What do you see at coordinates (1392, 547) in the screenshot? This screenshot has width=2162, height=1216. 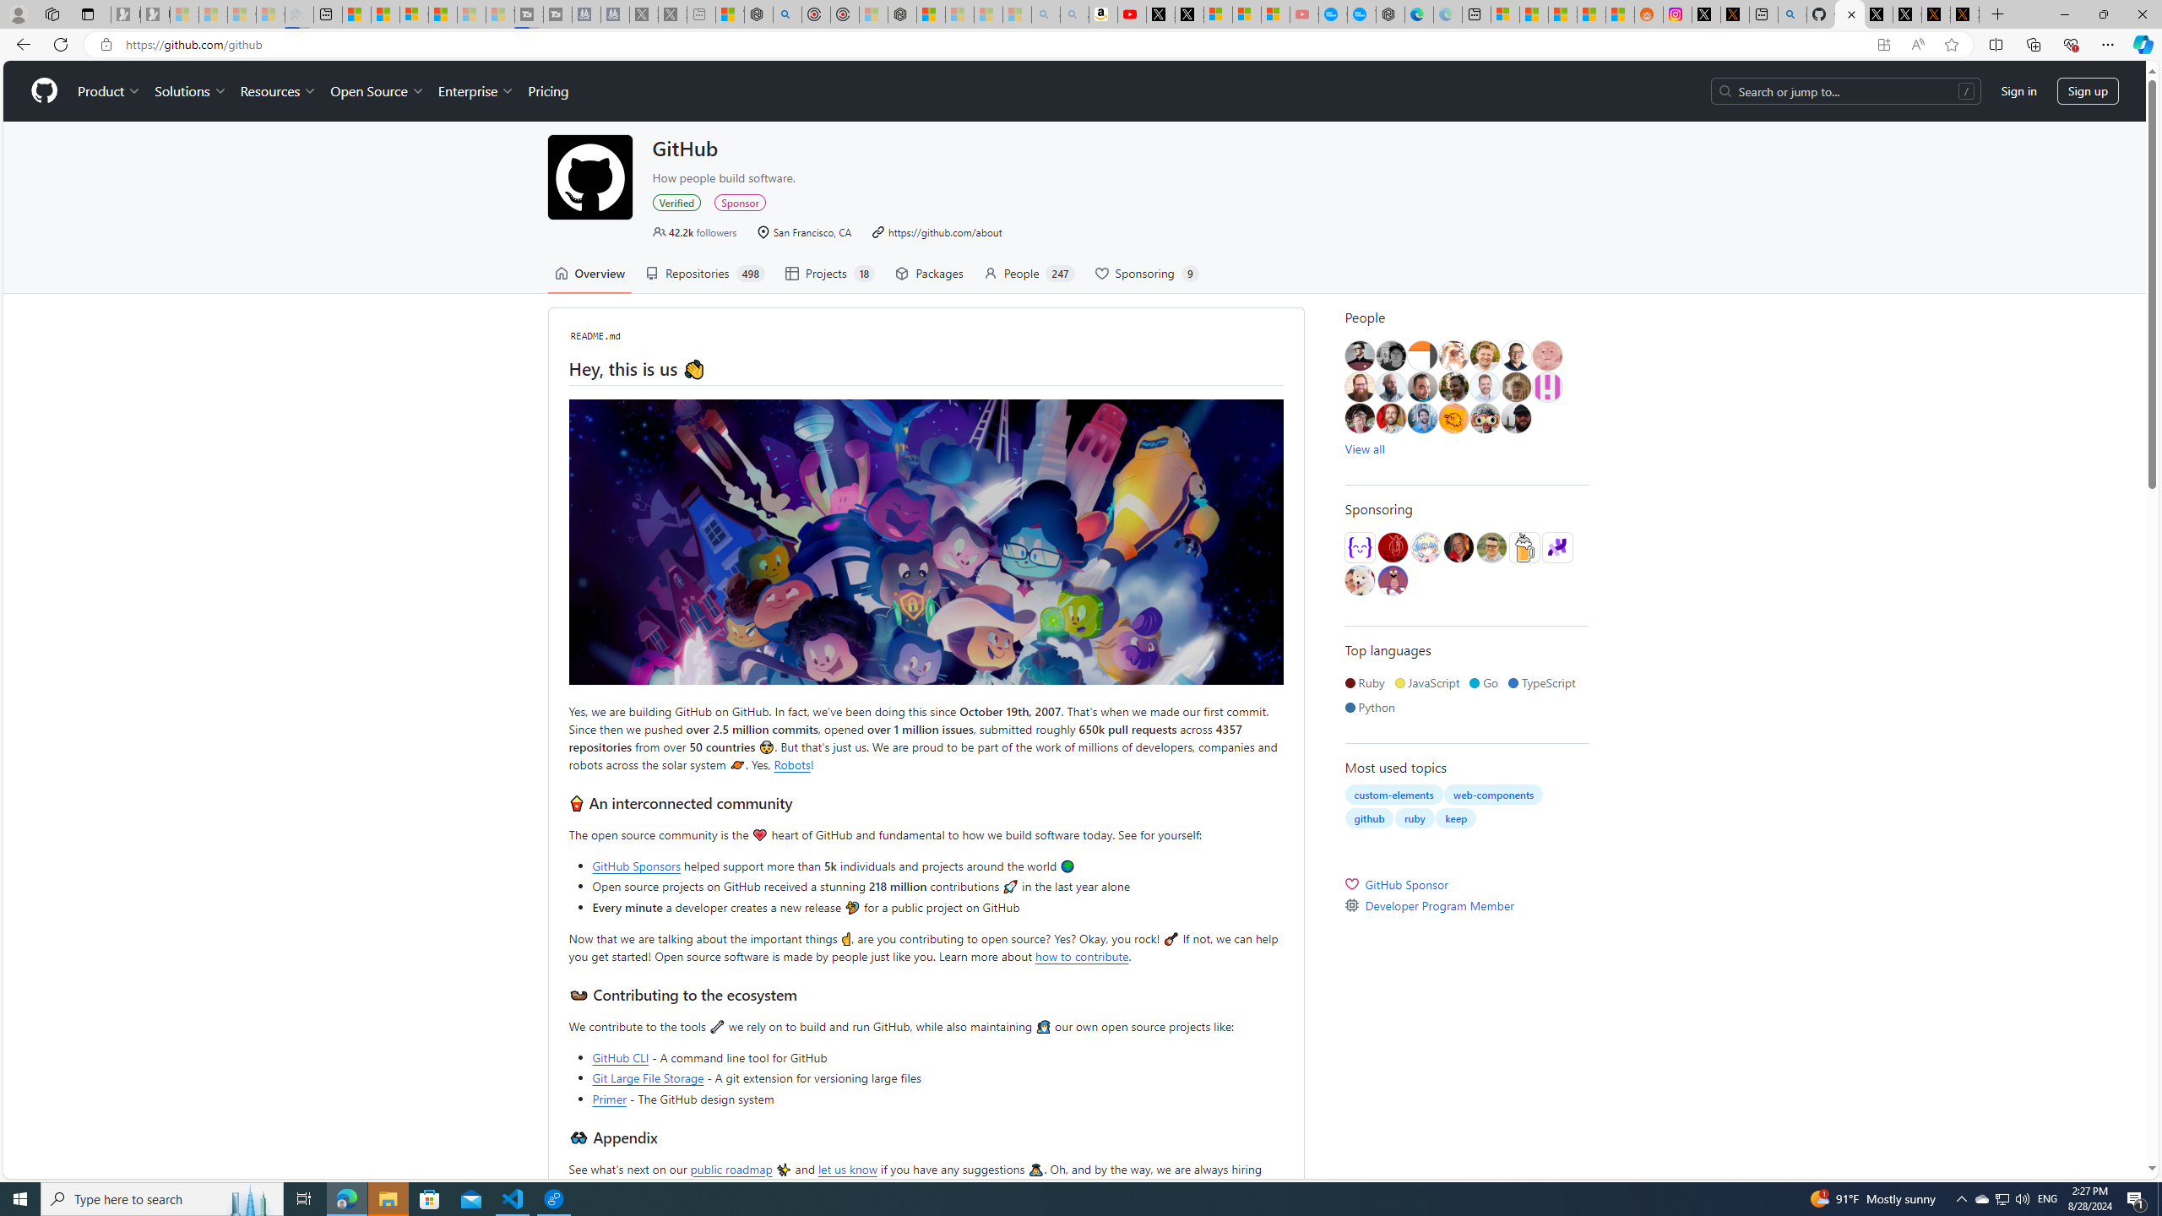 I see `@its-a-feature` at bounding box center [1392, 547].